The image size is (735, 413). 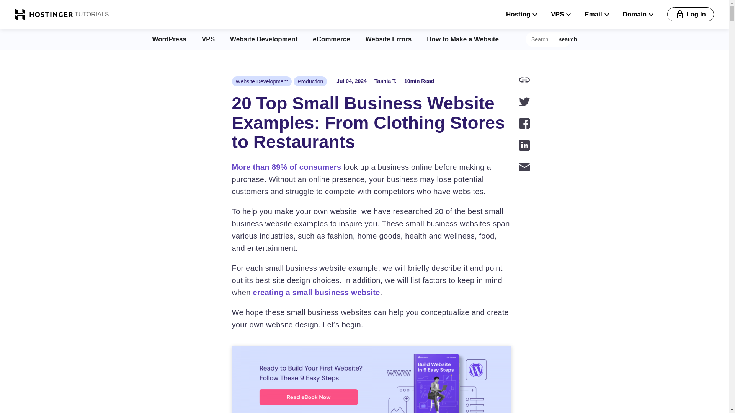 I want to click on Website Development, so click(x=263, y=39).